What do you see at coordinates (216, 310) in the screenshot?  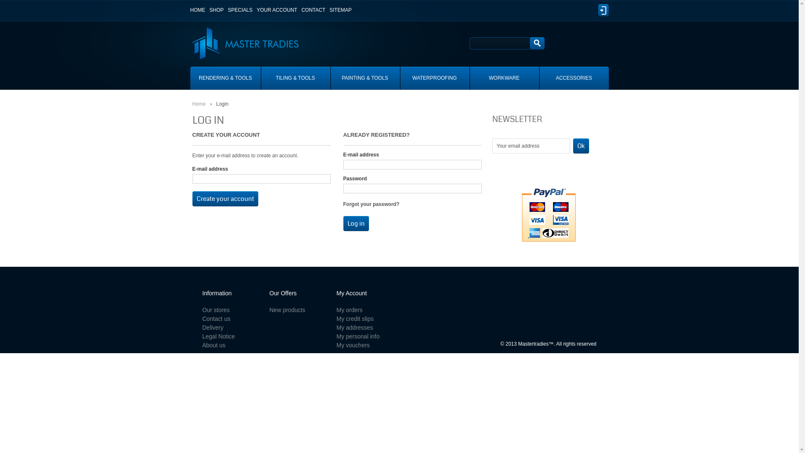 I see `Our stores` at bounding box center [216, 310].